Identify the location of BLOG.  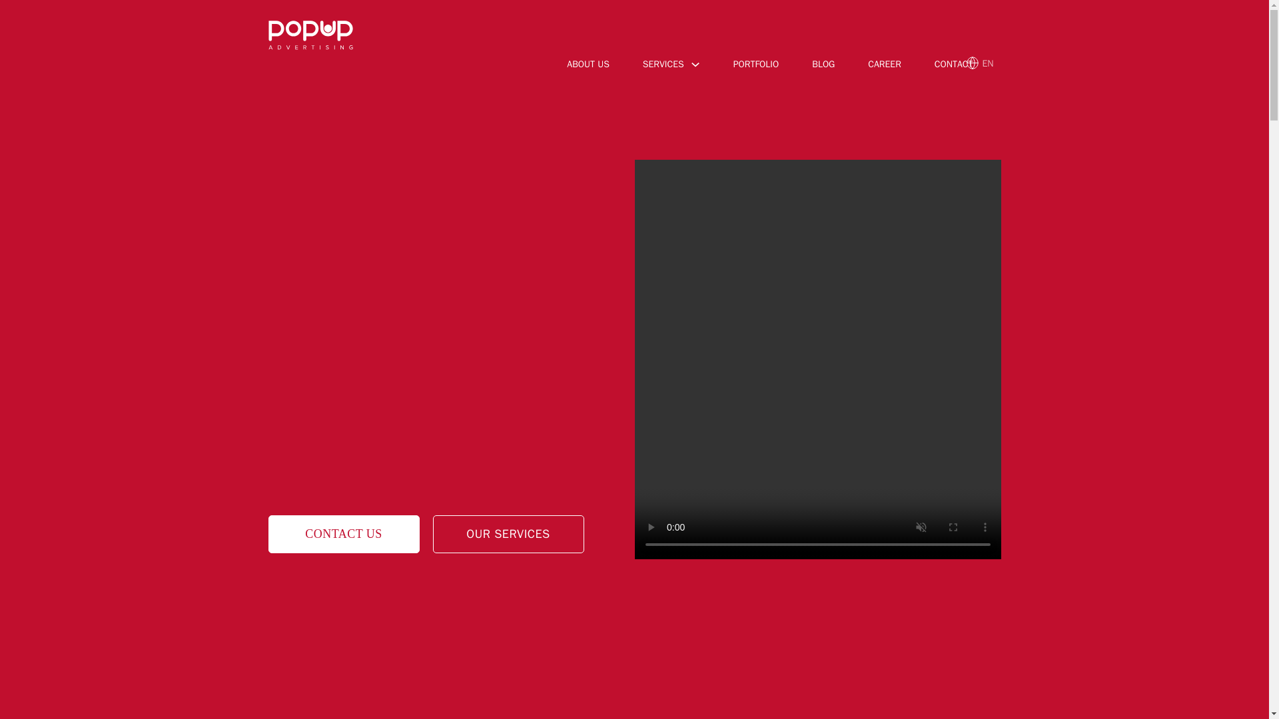
(823, 67).